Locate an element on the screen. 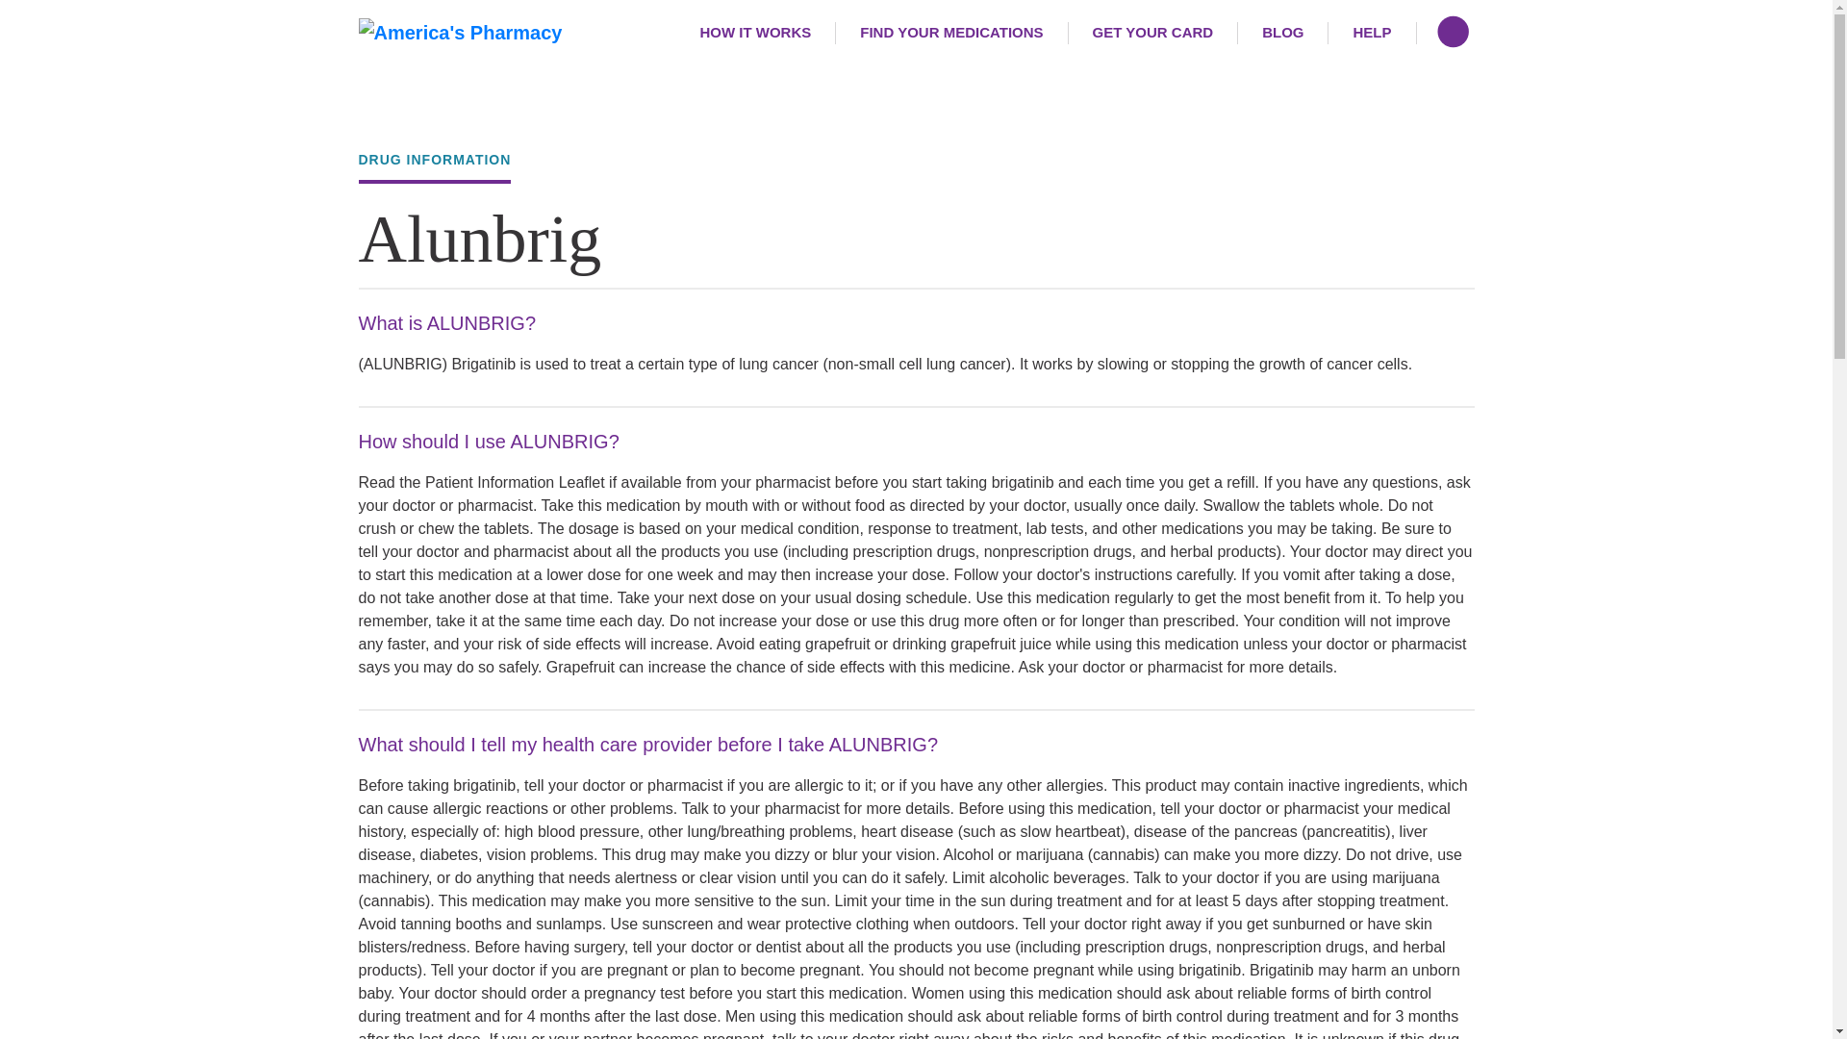 This screenshot has height=1039, width=1847. Search is located at coordinates (1455, 33).